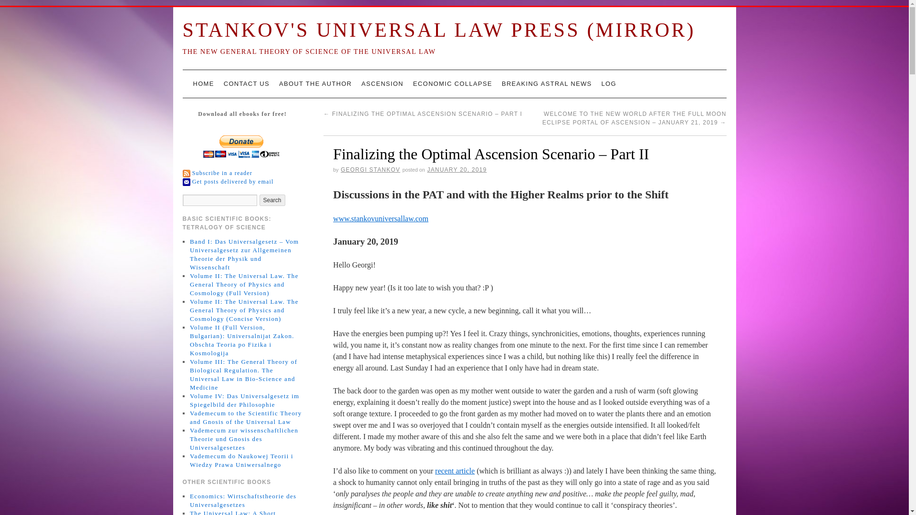 This screenshot has height=515, width=916. What do you see at coordinates (315, 84) in the screenshot?
I see `ABOUT THE AUTHOR` at bounding box center [315, 84].